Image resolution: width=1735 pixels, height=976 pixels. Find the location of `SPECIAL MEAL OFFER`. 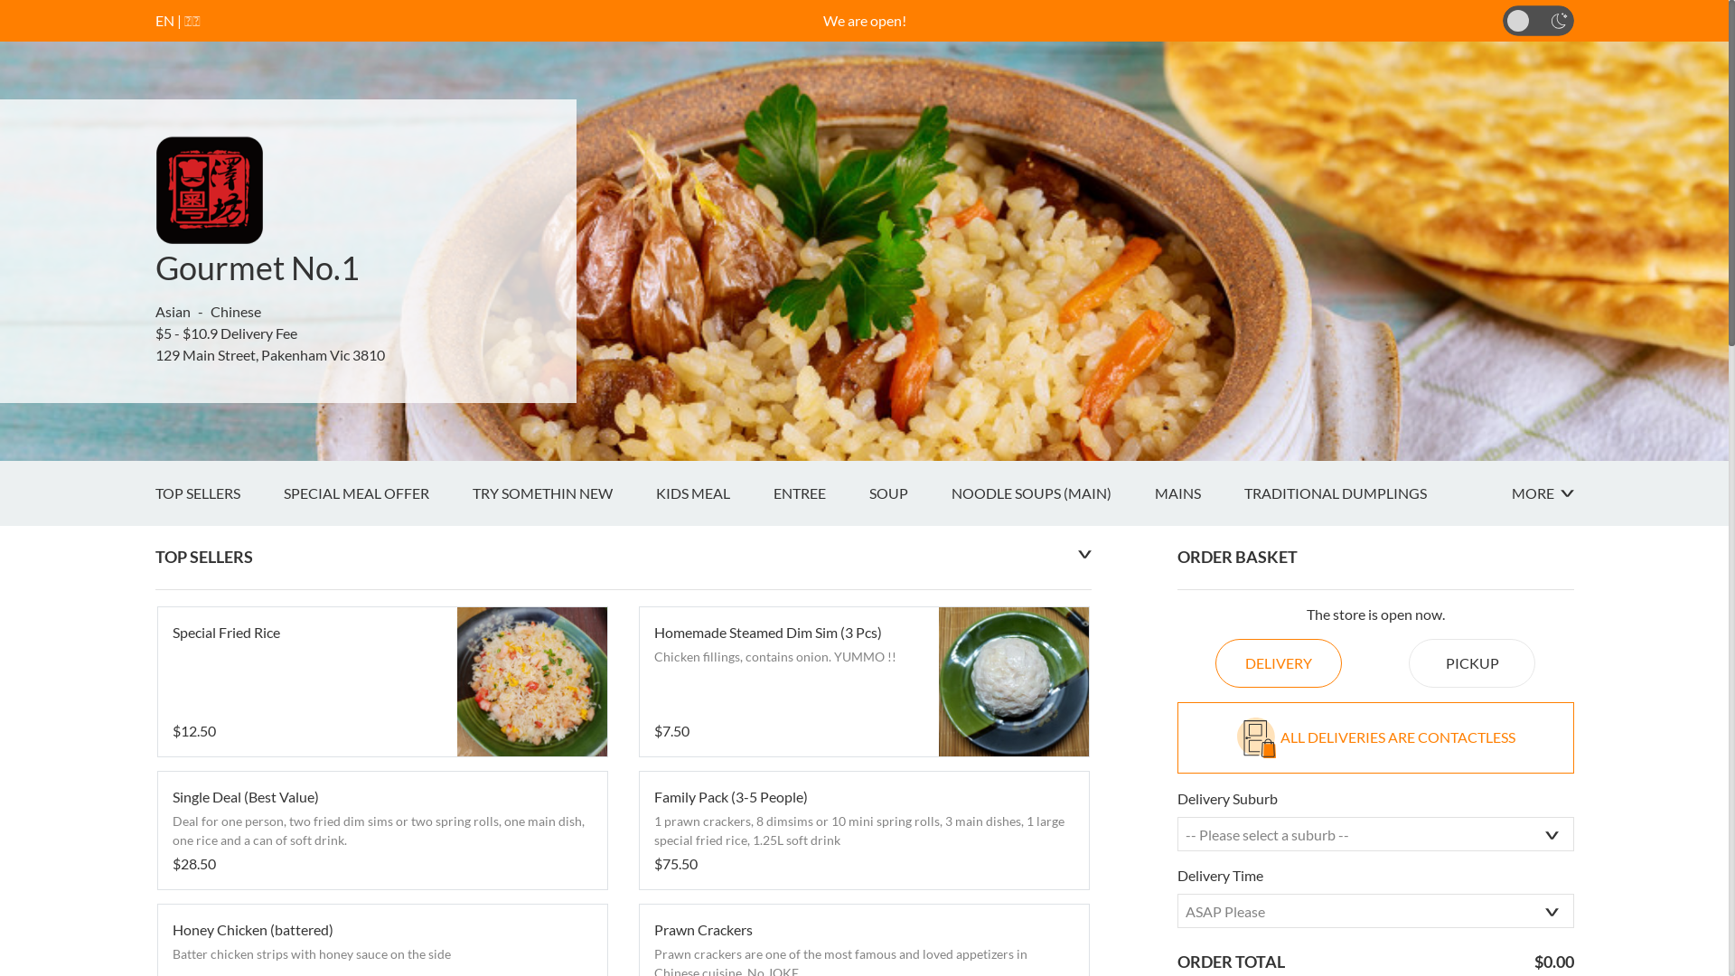

SPECIAL MEAL OFFER is located at coordinates (378, 493).